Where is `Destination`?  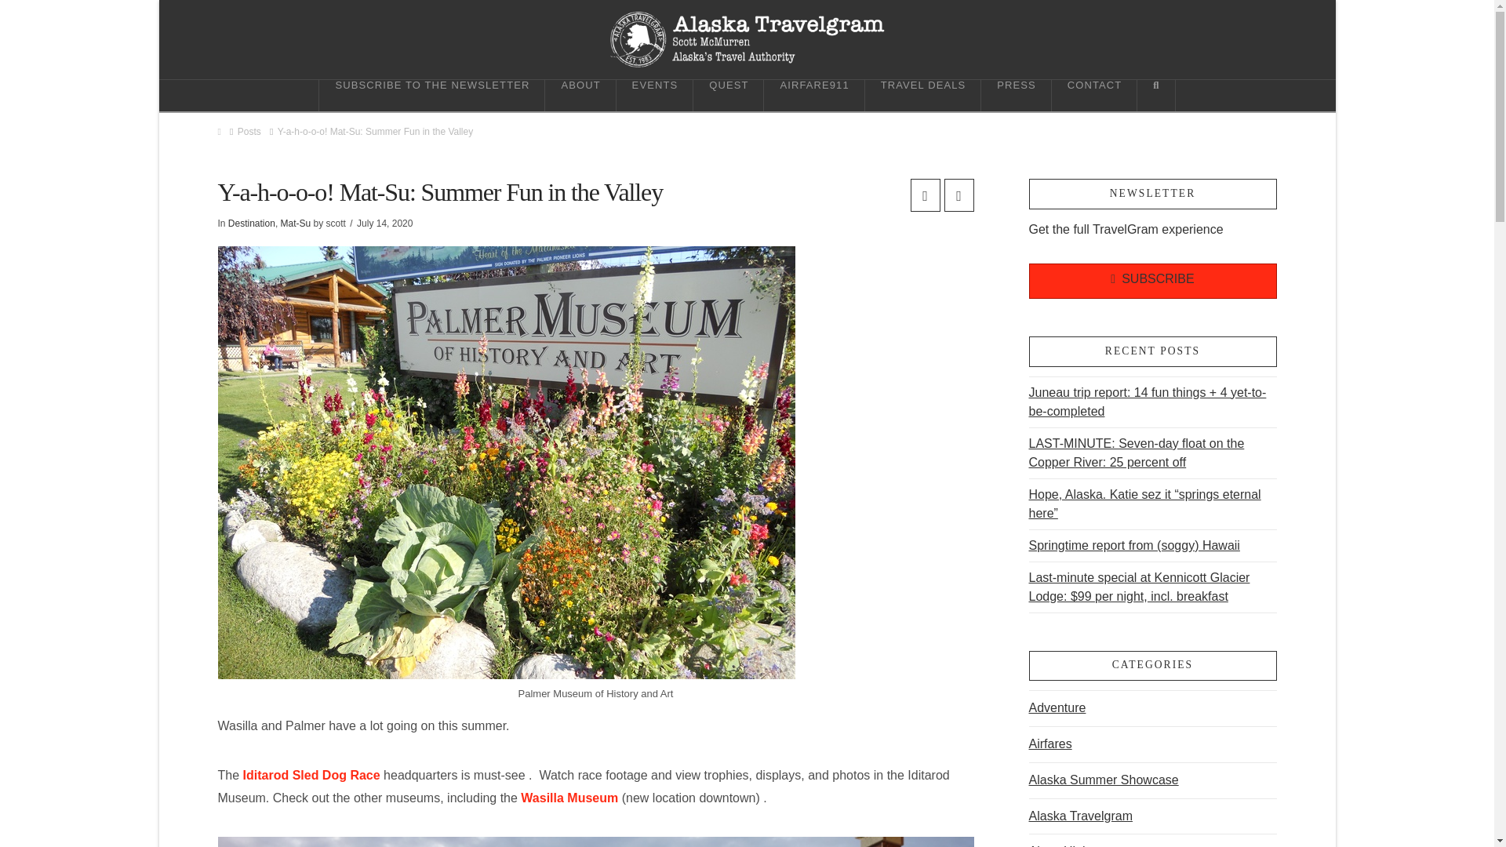 Destination is located at coordinates (252, 223).